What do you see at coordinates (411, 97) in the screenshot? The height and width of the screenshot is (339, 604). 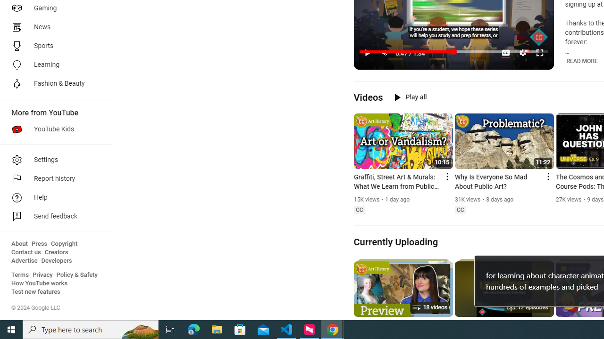 I see `Play all` at bounding box center [411, 97].